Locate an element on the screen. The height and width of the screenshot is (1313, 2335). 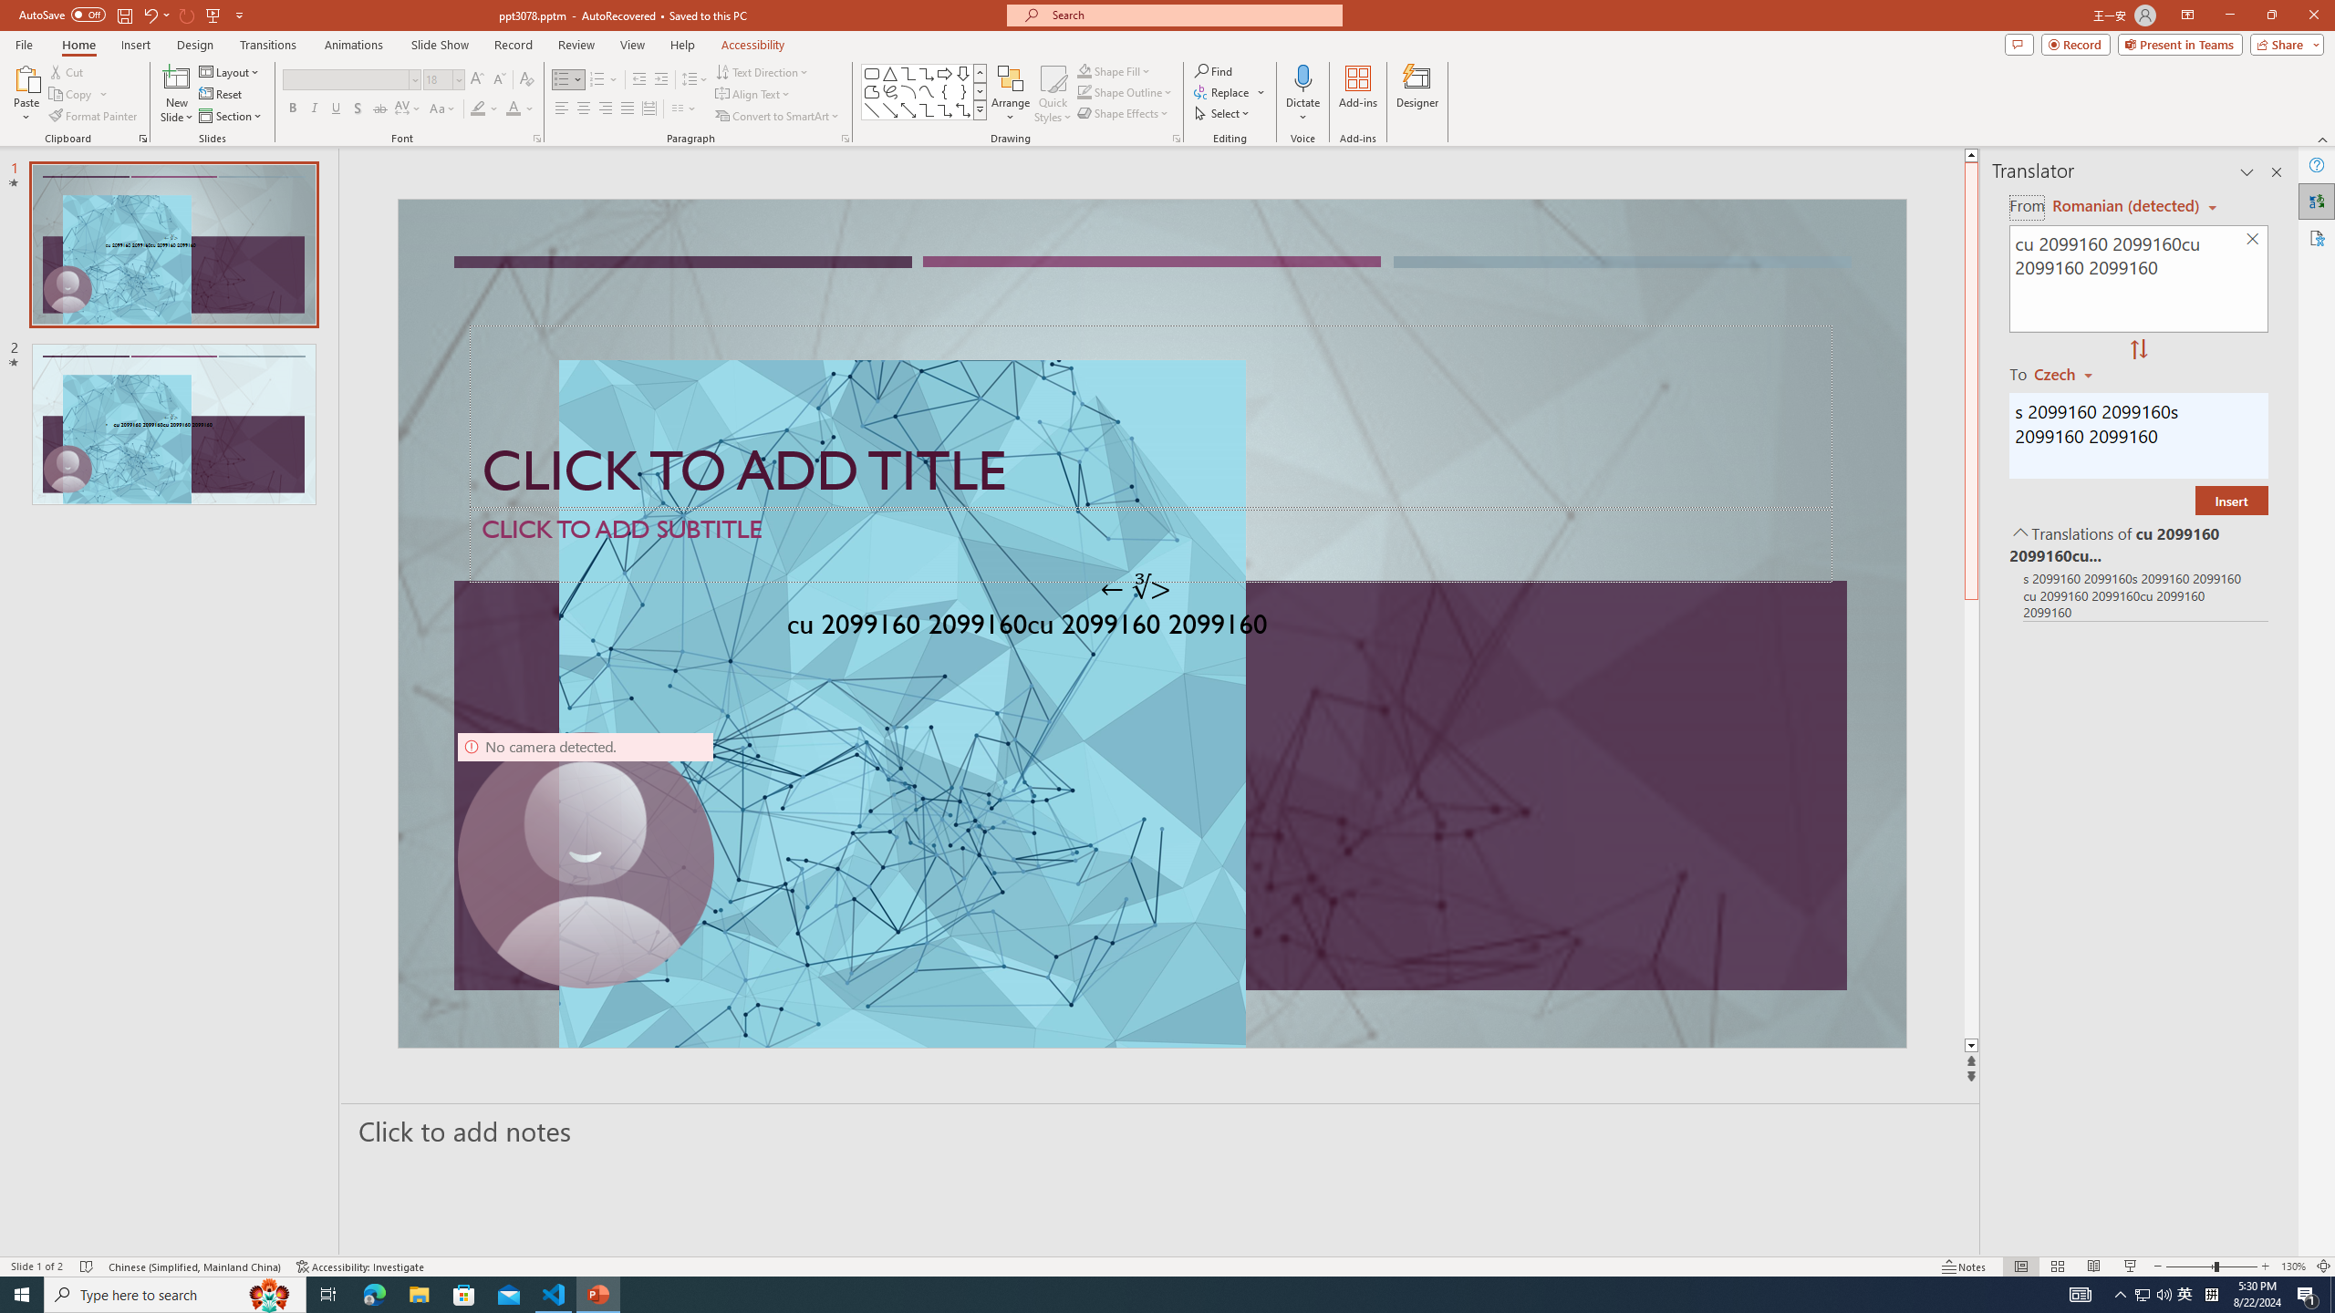
Underline is located at coordinates (336, 109).